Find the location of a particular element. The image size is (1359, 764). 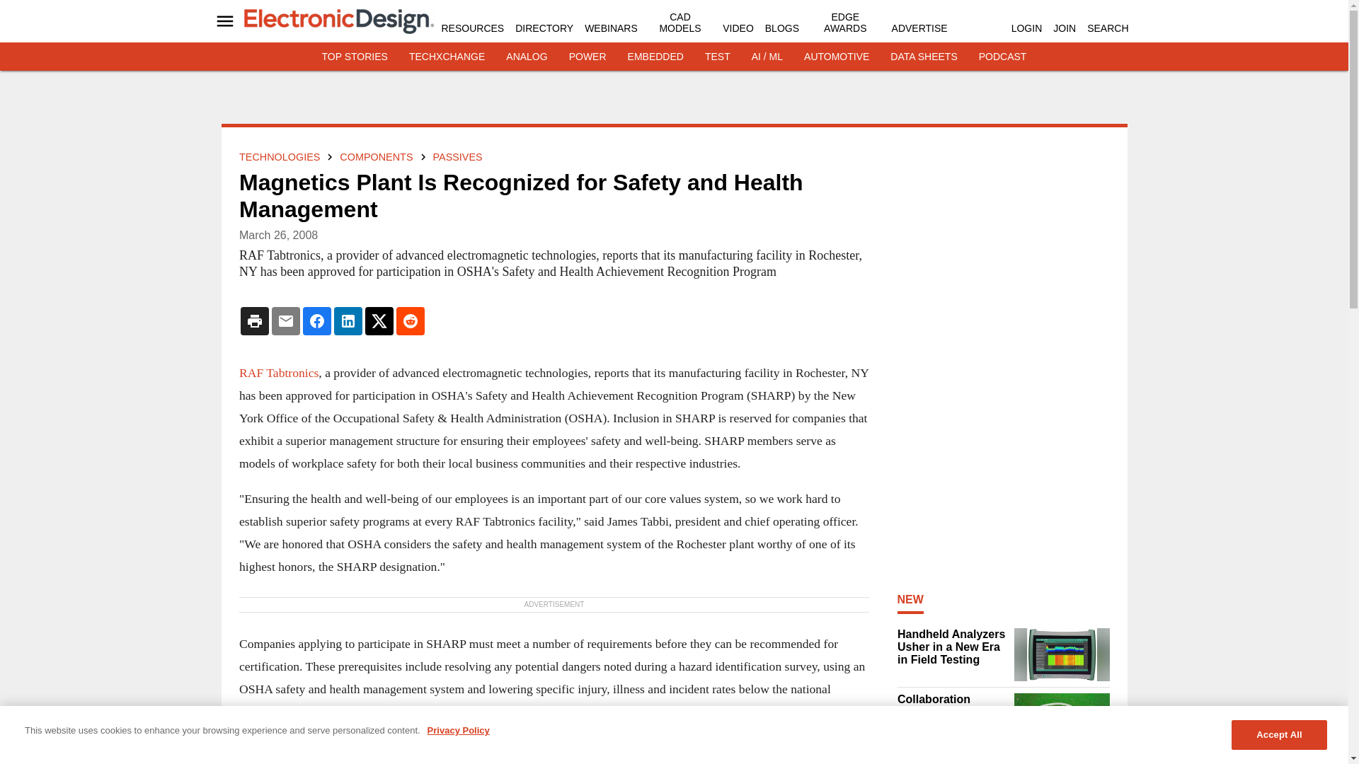

RESOURCES is located at coordinates (473, 28).